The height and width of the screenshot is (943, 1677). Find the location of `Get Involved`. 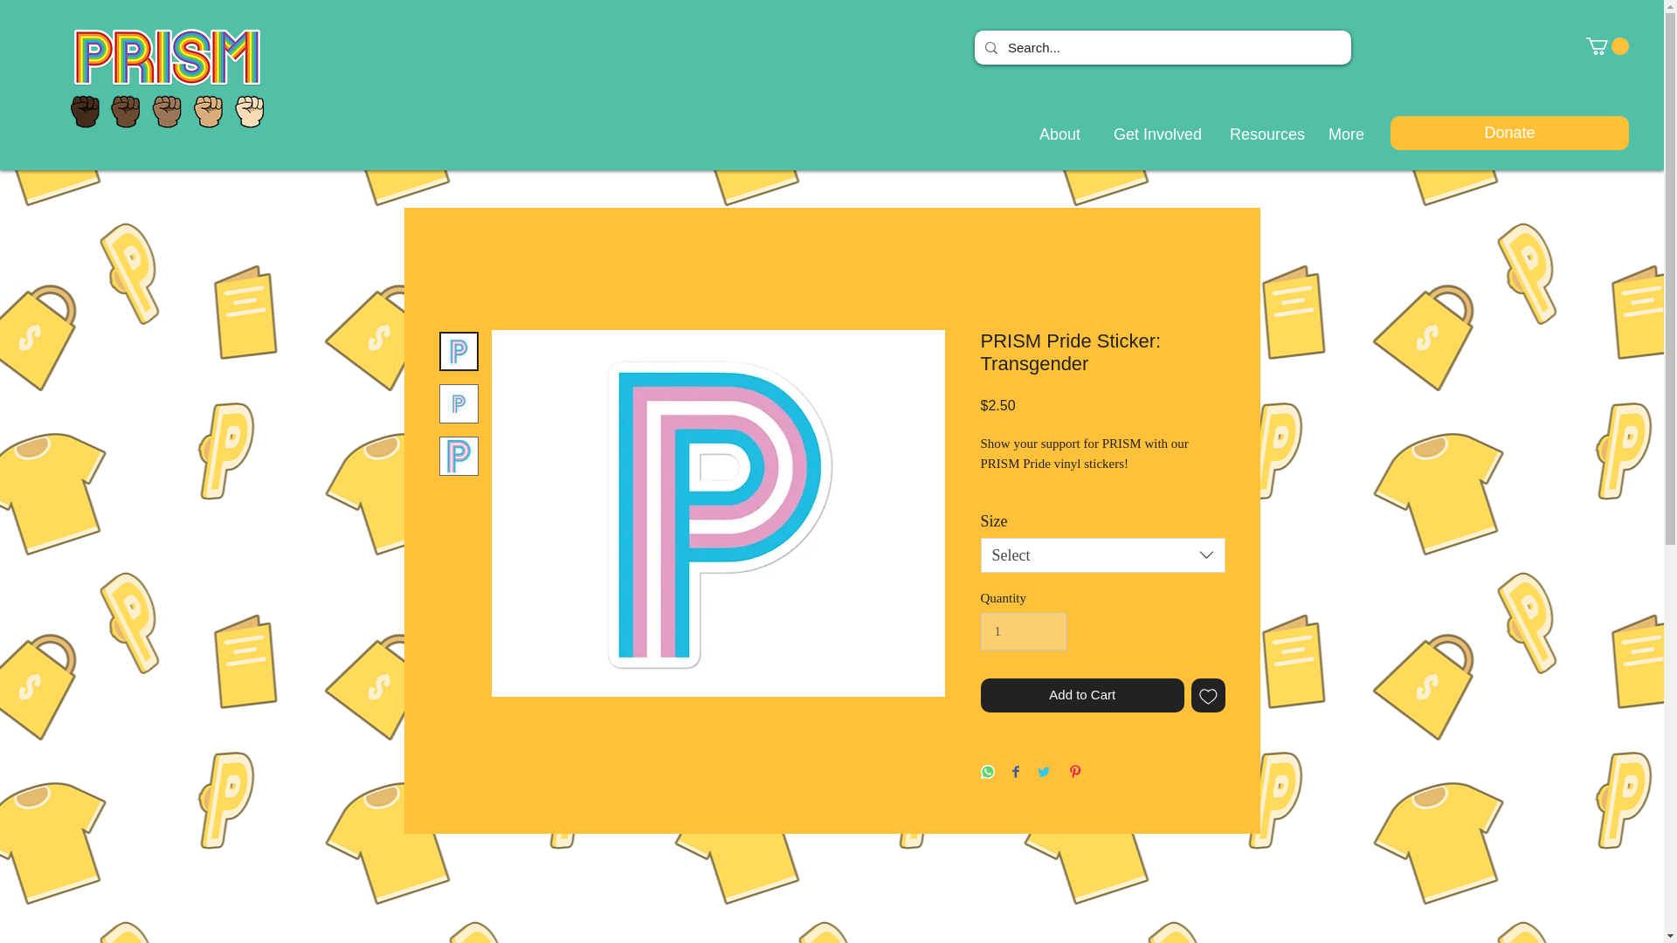

Get Involved is located at coordinates (1149, 134).